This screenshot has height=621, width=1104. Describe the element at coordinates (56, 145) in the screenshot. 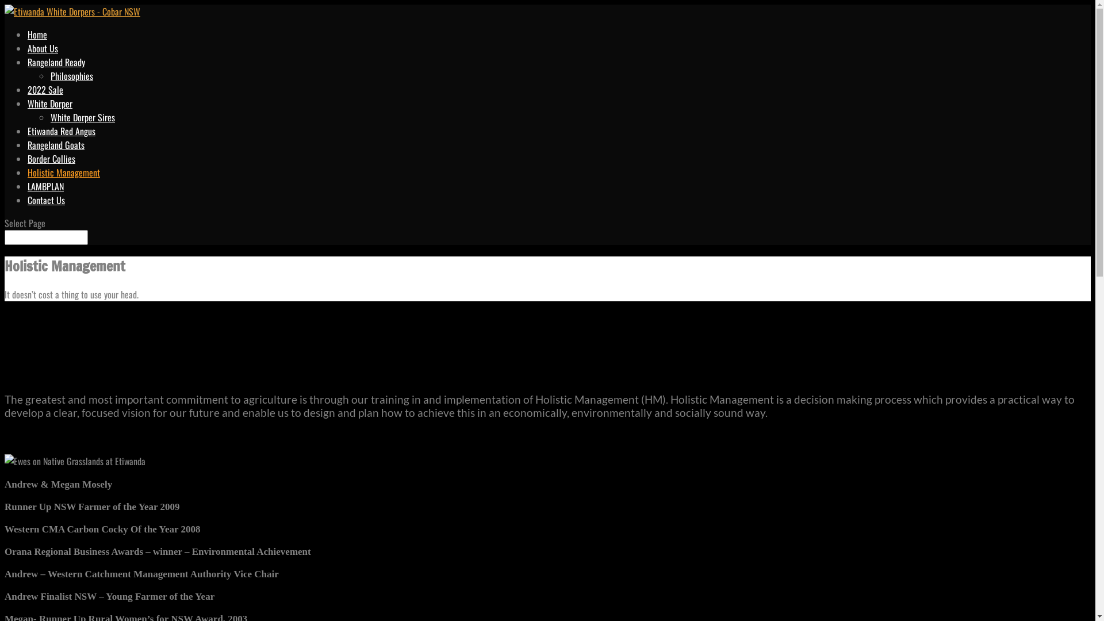

I see `Rangeland Goats` at that location.